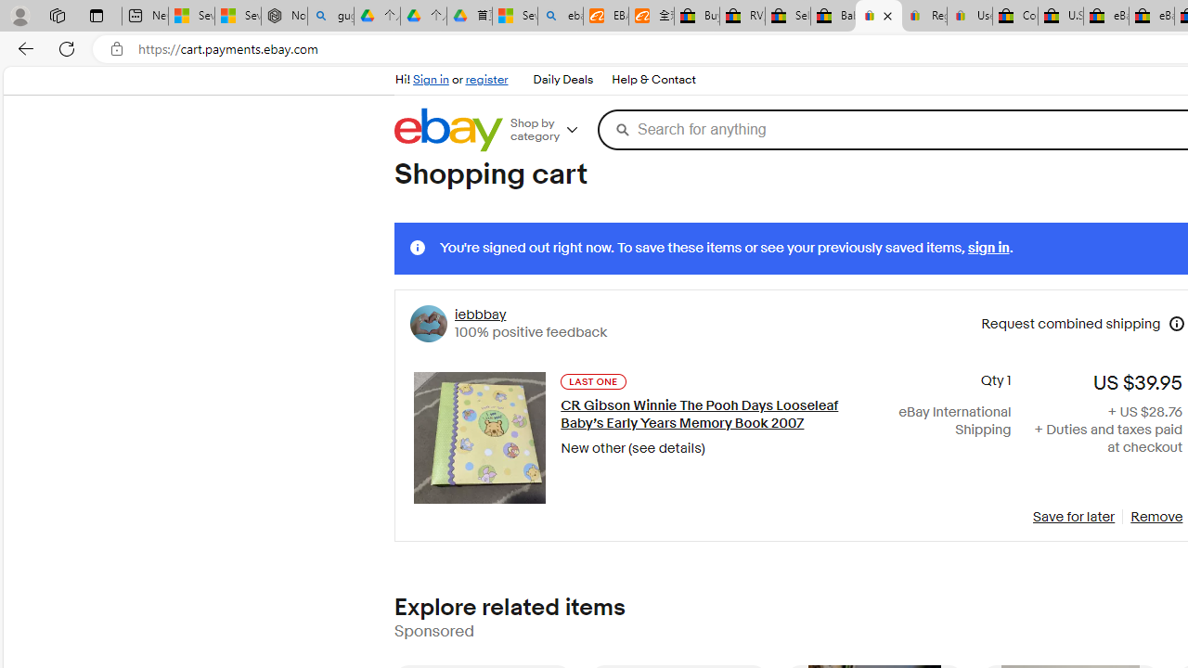 The height and width of the screenshot is (668, 1188). Describe the element at coordinates (653, 80) in the screenshot. I see `Help & Contact` at that location.